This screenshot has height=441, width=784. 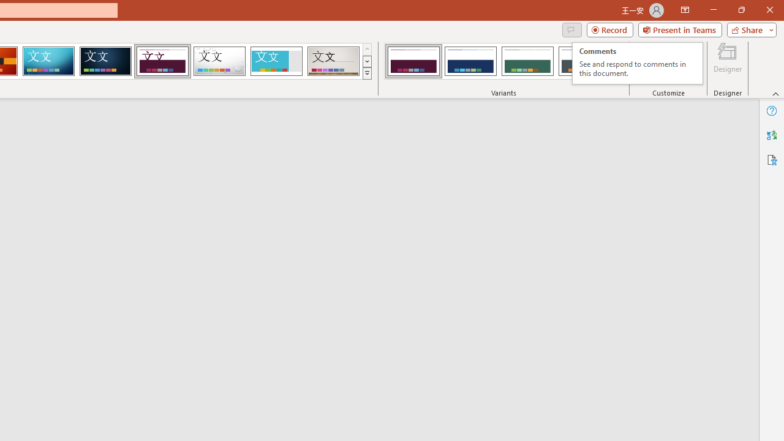 I want to click on Droplet, so click(x=219, y=61).